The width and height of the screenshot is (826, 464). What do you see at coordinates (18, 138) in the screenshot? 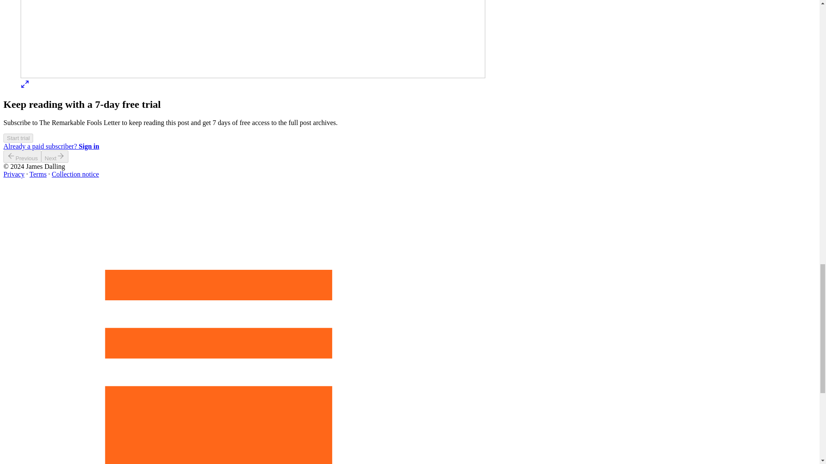
I see `Start trial` at bounding box center [18, 138].